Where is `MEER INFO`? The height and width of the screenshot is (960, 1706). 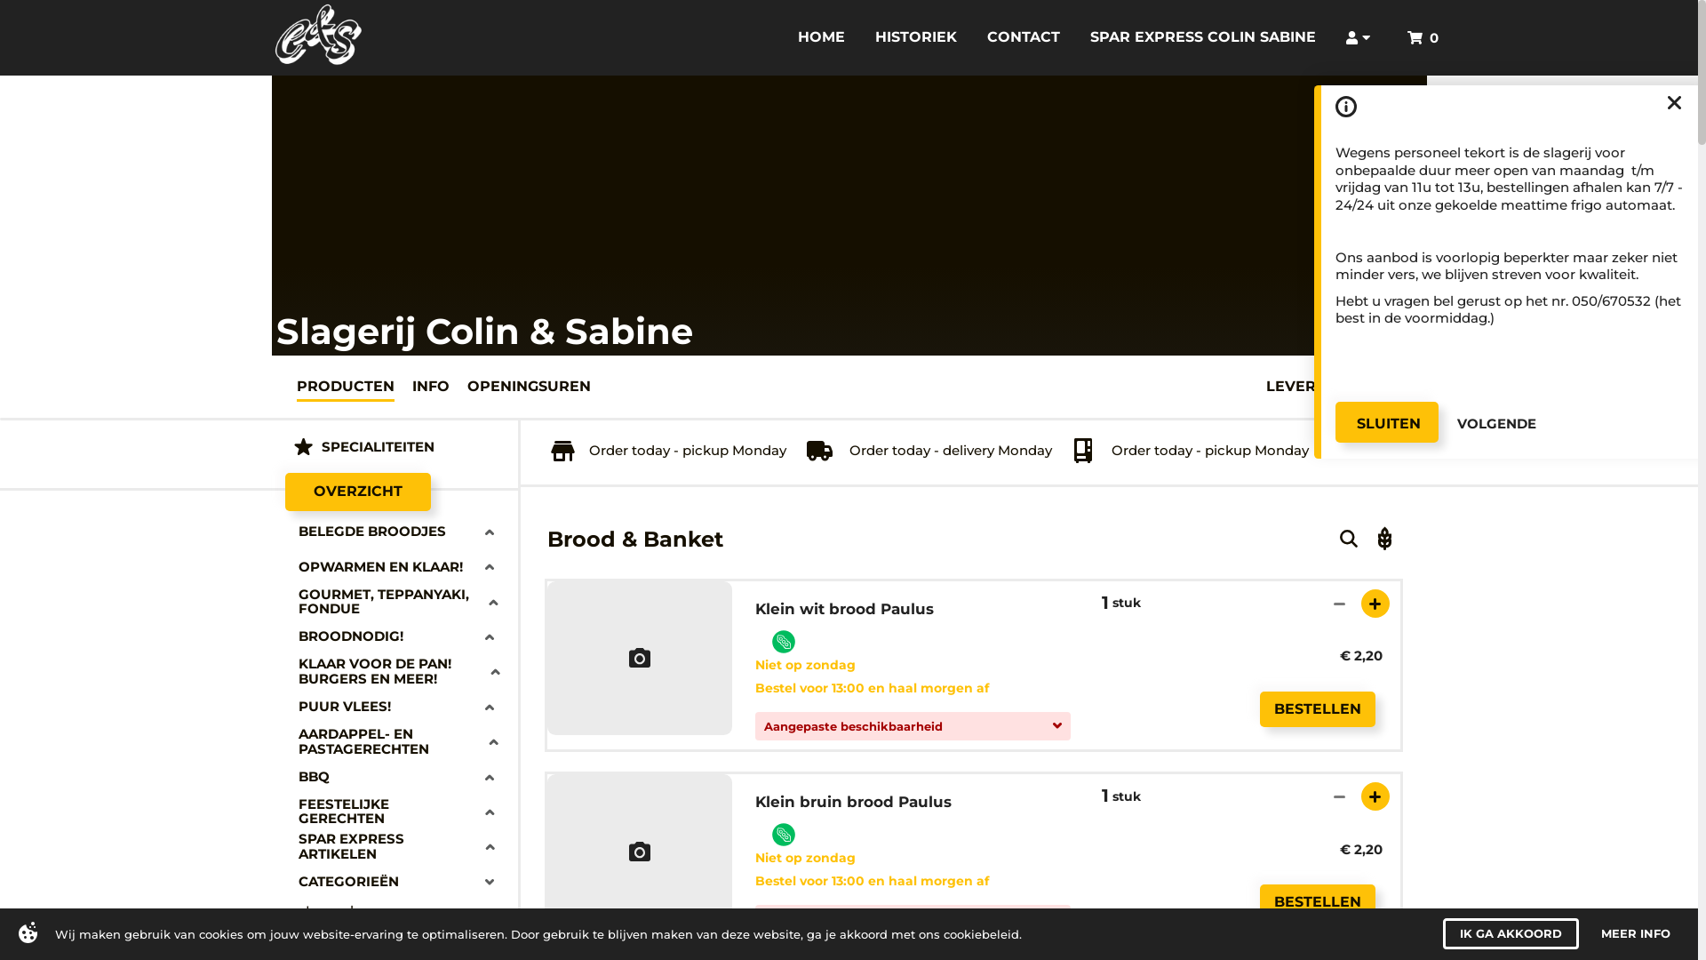
MEER INFO is located at coordinates (1636, 933).